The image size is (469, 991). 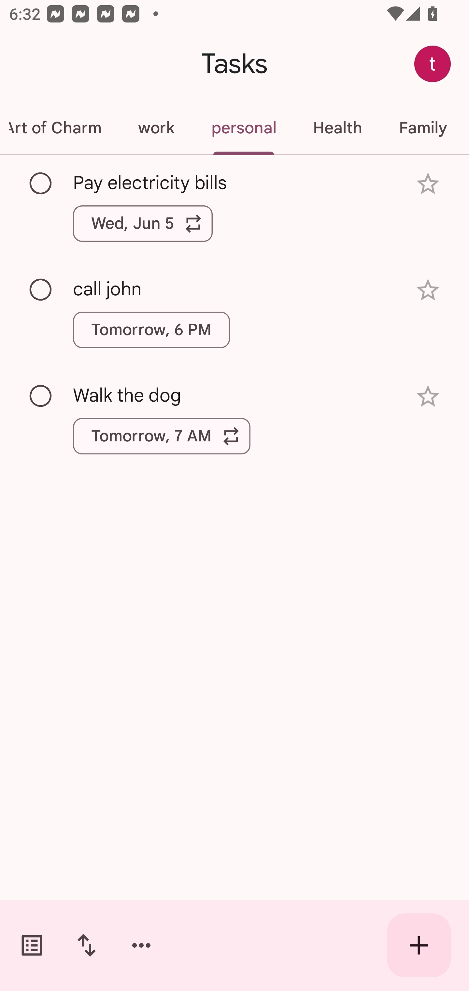 I want to click on Tomorrow, 6 PM, so click(x=151, y=330).